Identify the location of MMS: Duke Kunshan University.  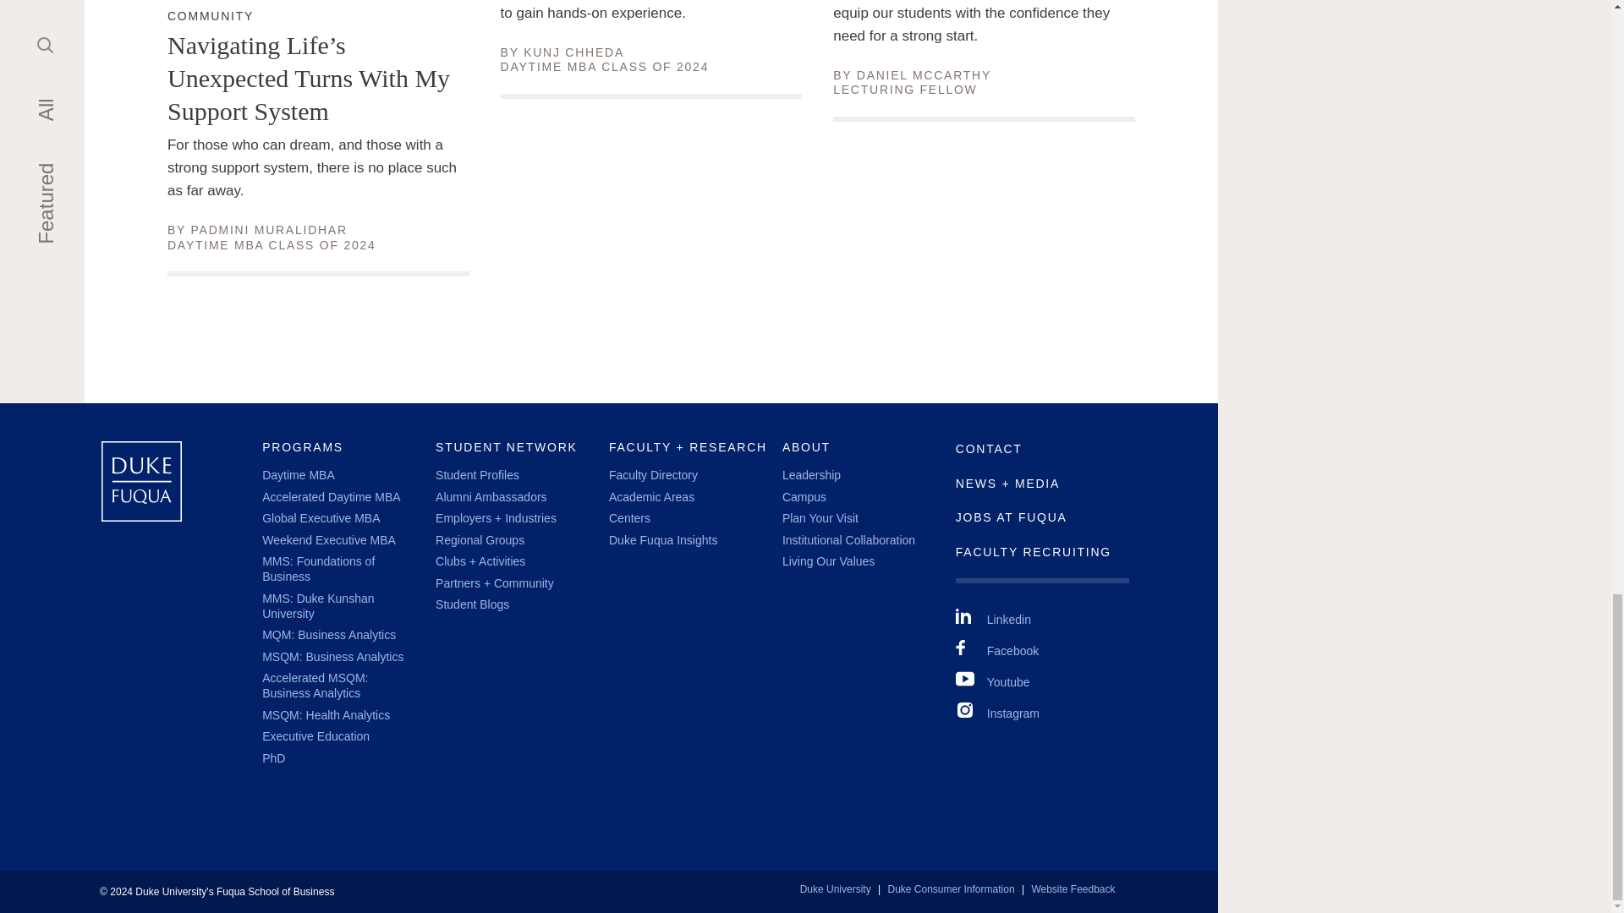
(318, 568).